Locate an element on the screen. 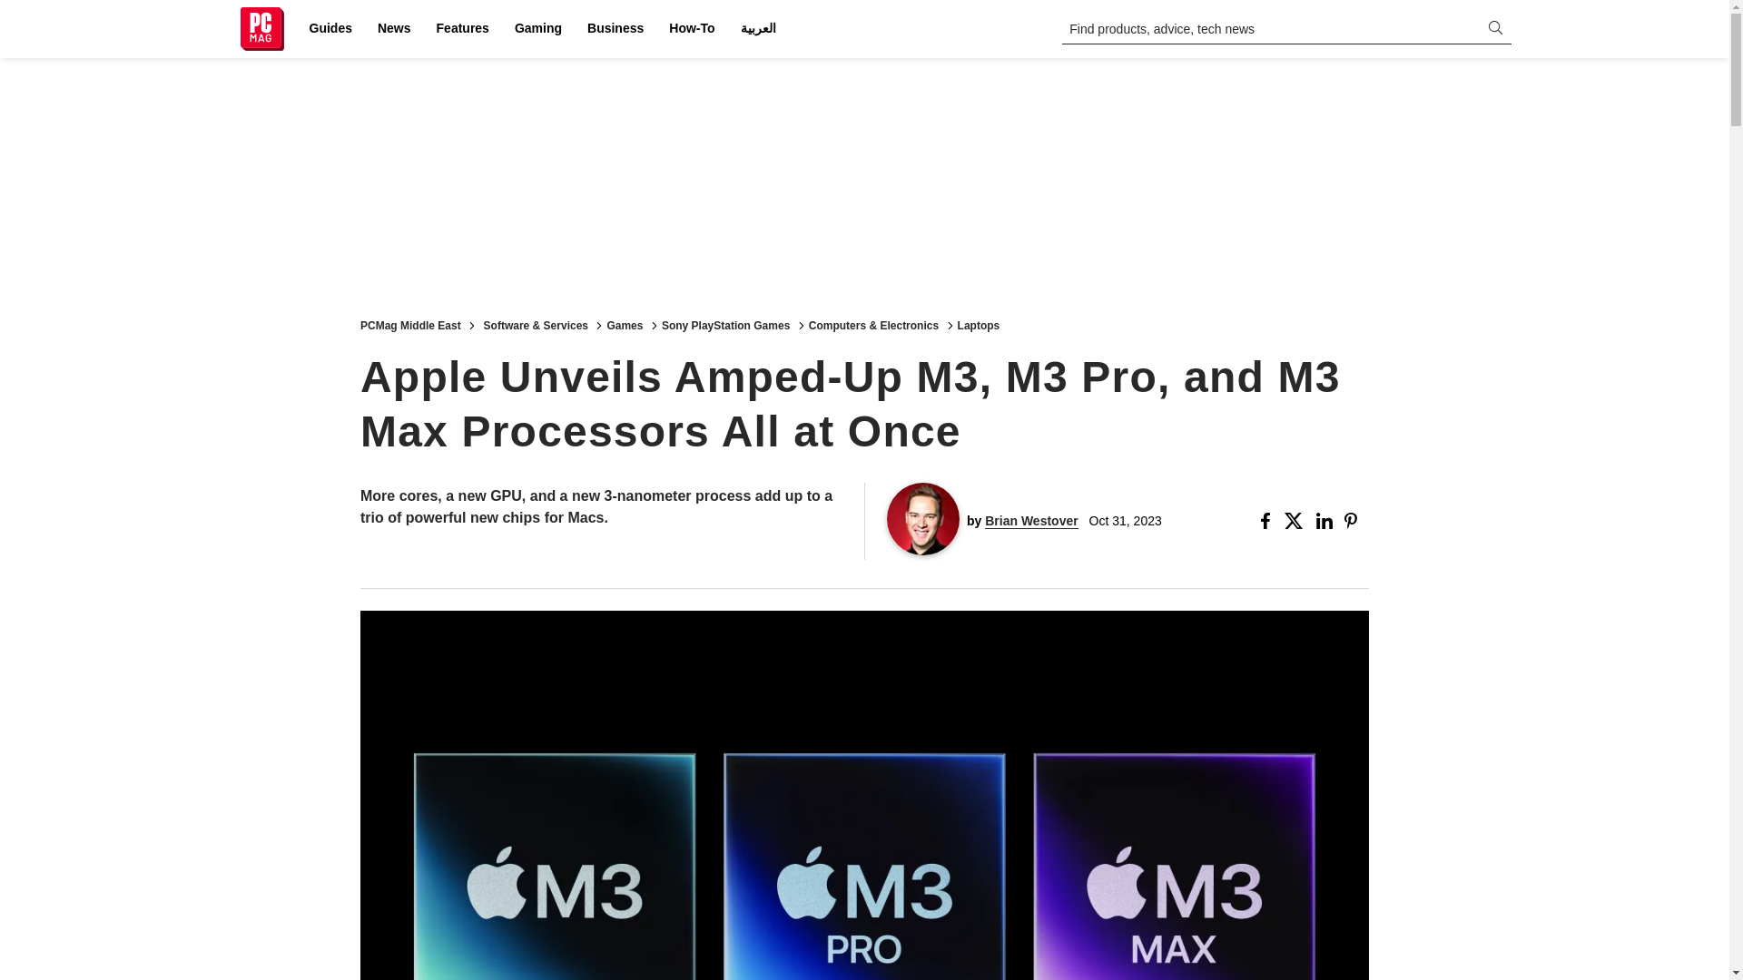  Laptops is located at coordinates (979, 324).